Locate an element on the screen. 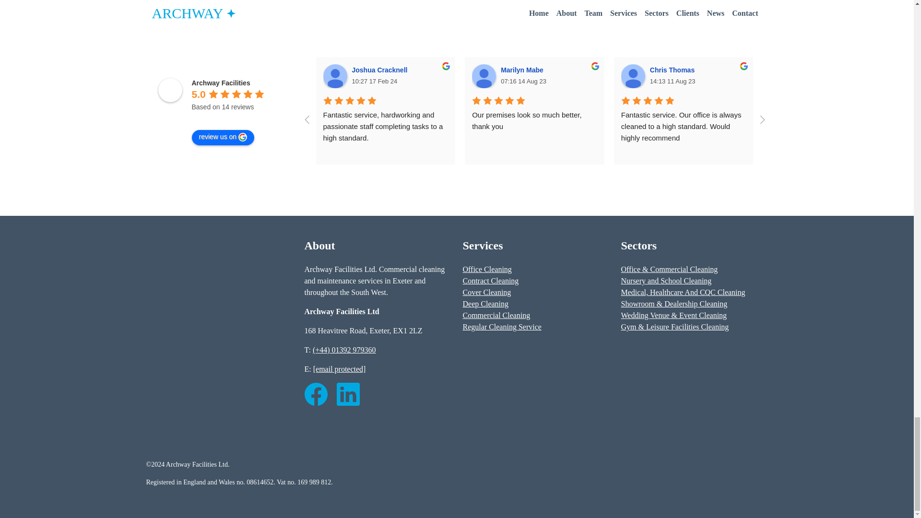  Marilyn Mabe is located at coordinates (523, 70).